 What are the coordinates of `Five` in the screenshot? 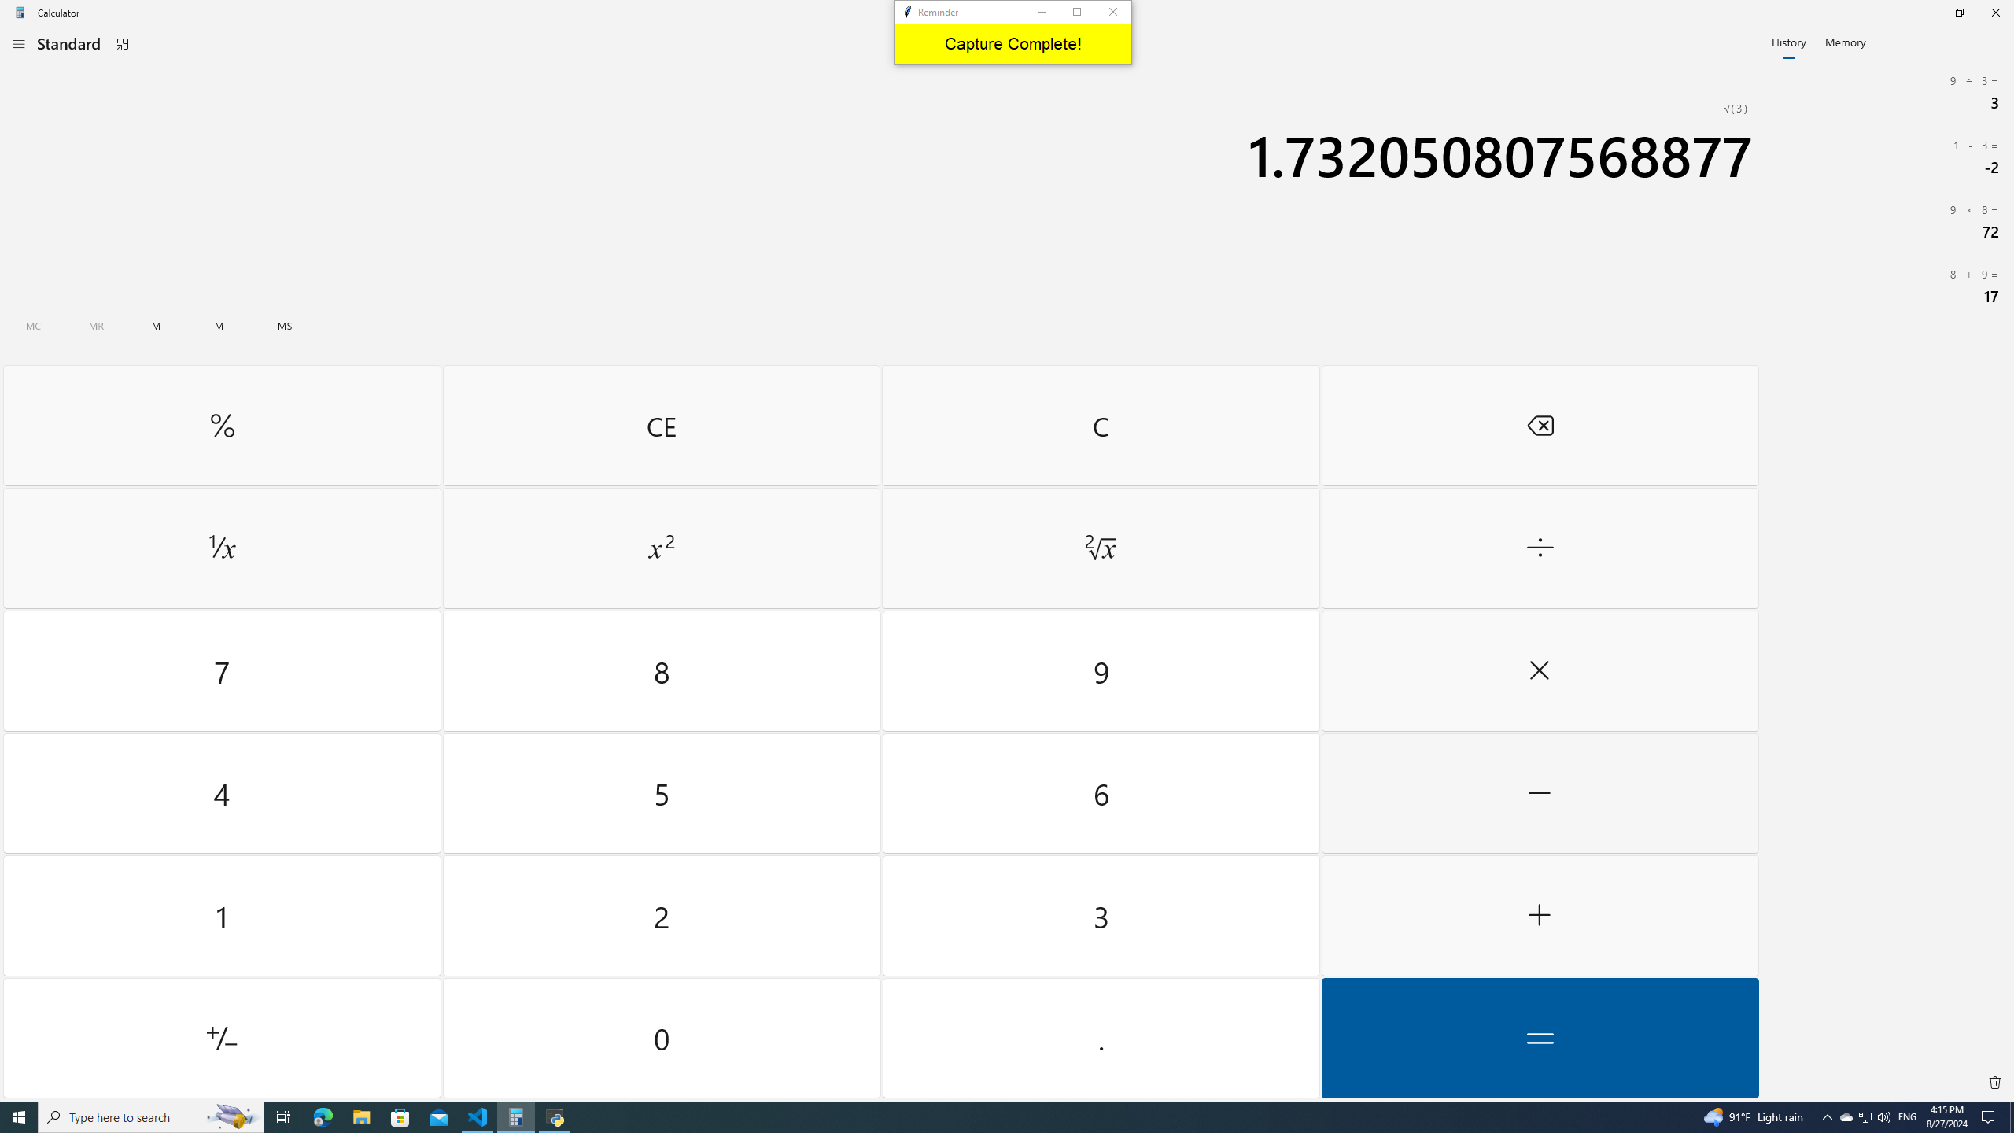 It's located at (662, 793).